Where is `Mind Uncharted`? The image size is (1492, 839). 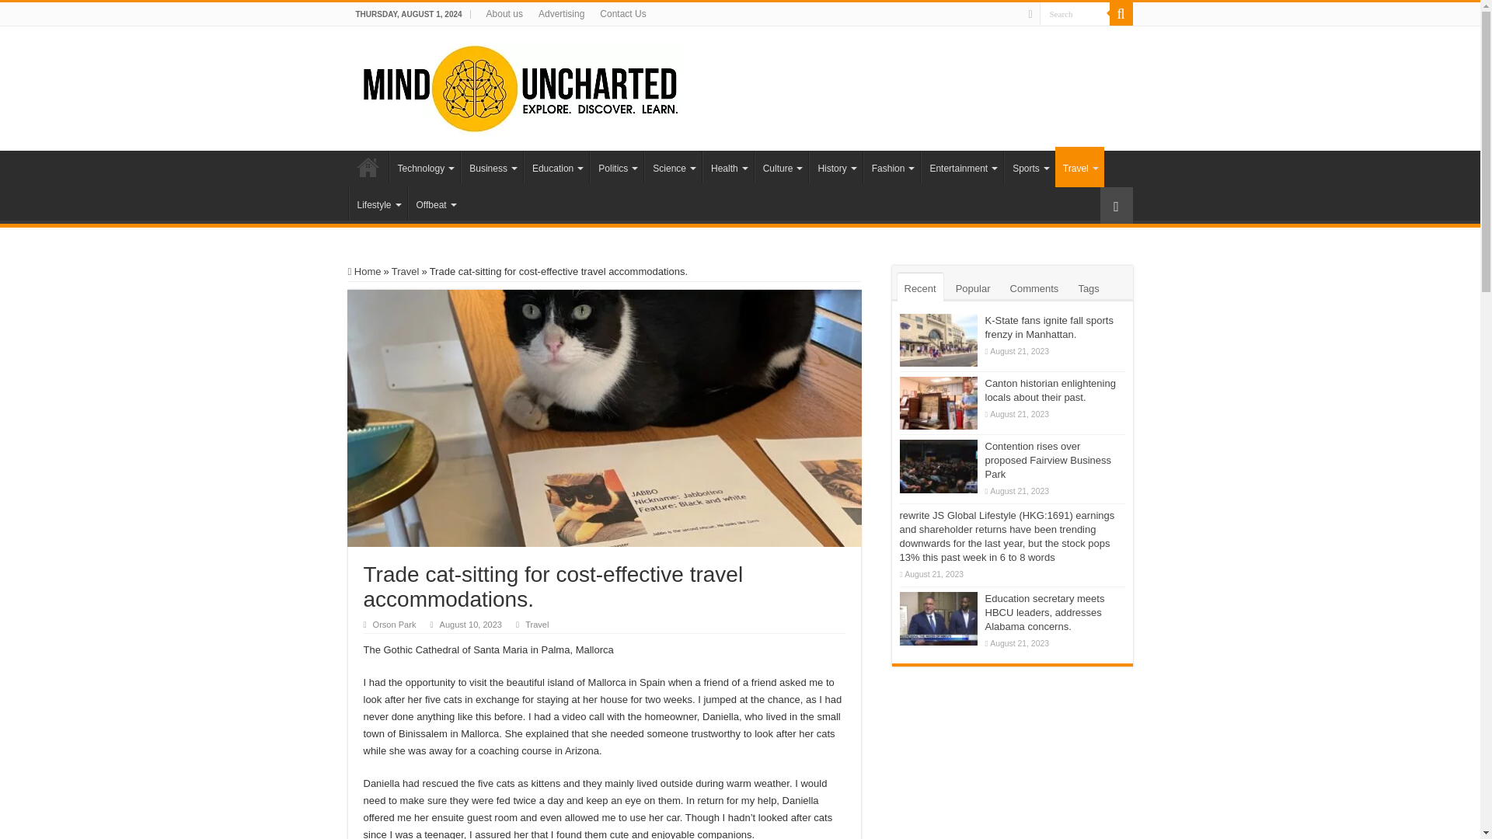
Mind Uncharted is located at coordinates (519, 85).